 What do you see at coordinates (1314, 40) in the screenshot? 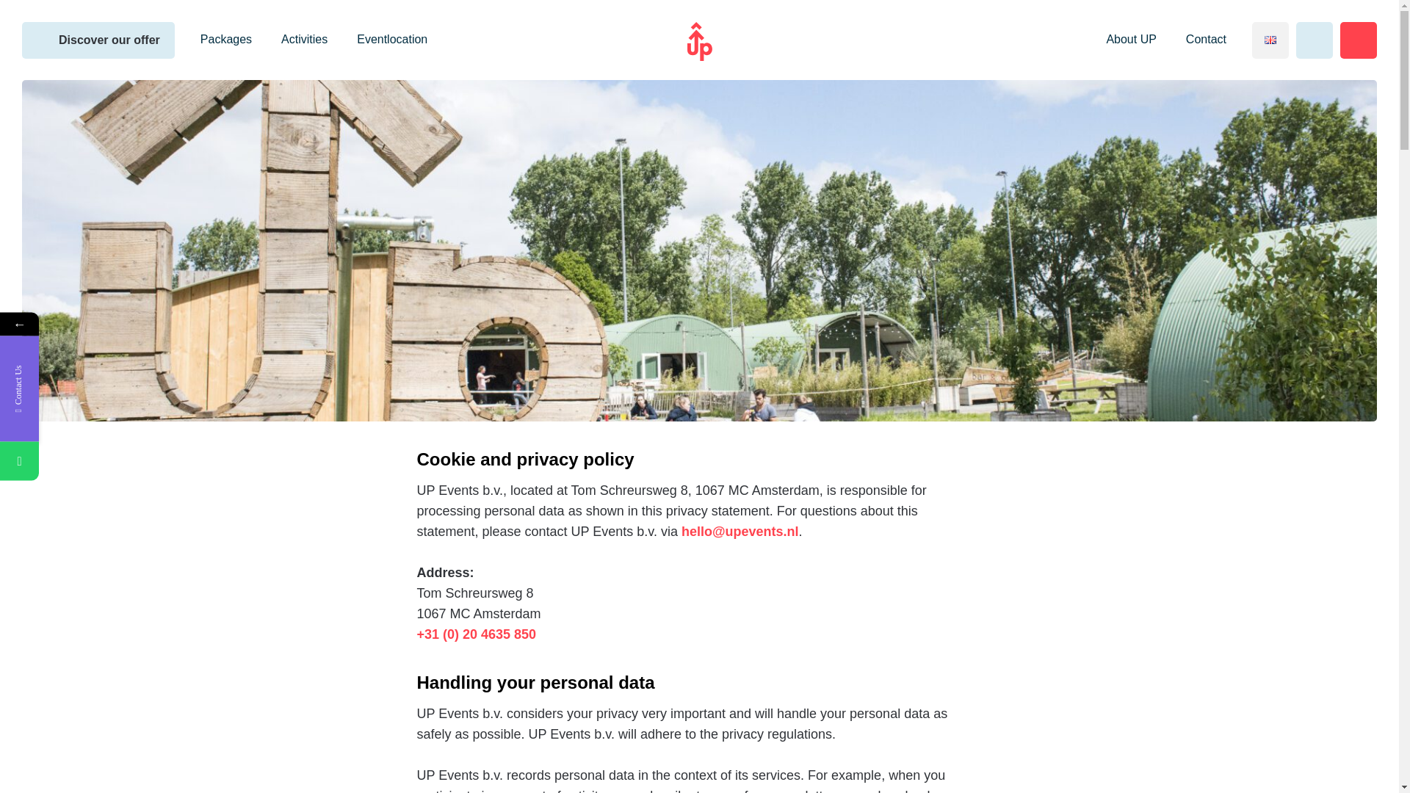
I see `Submit` at bounding box center [1314, 40].